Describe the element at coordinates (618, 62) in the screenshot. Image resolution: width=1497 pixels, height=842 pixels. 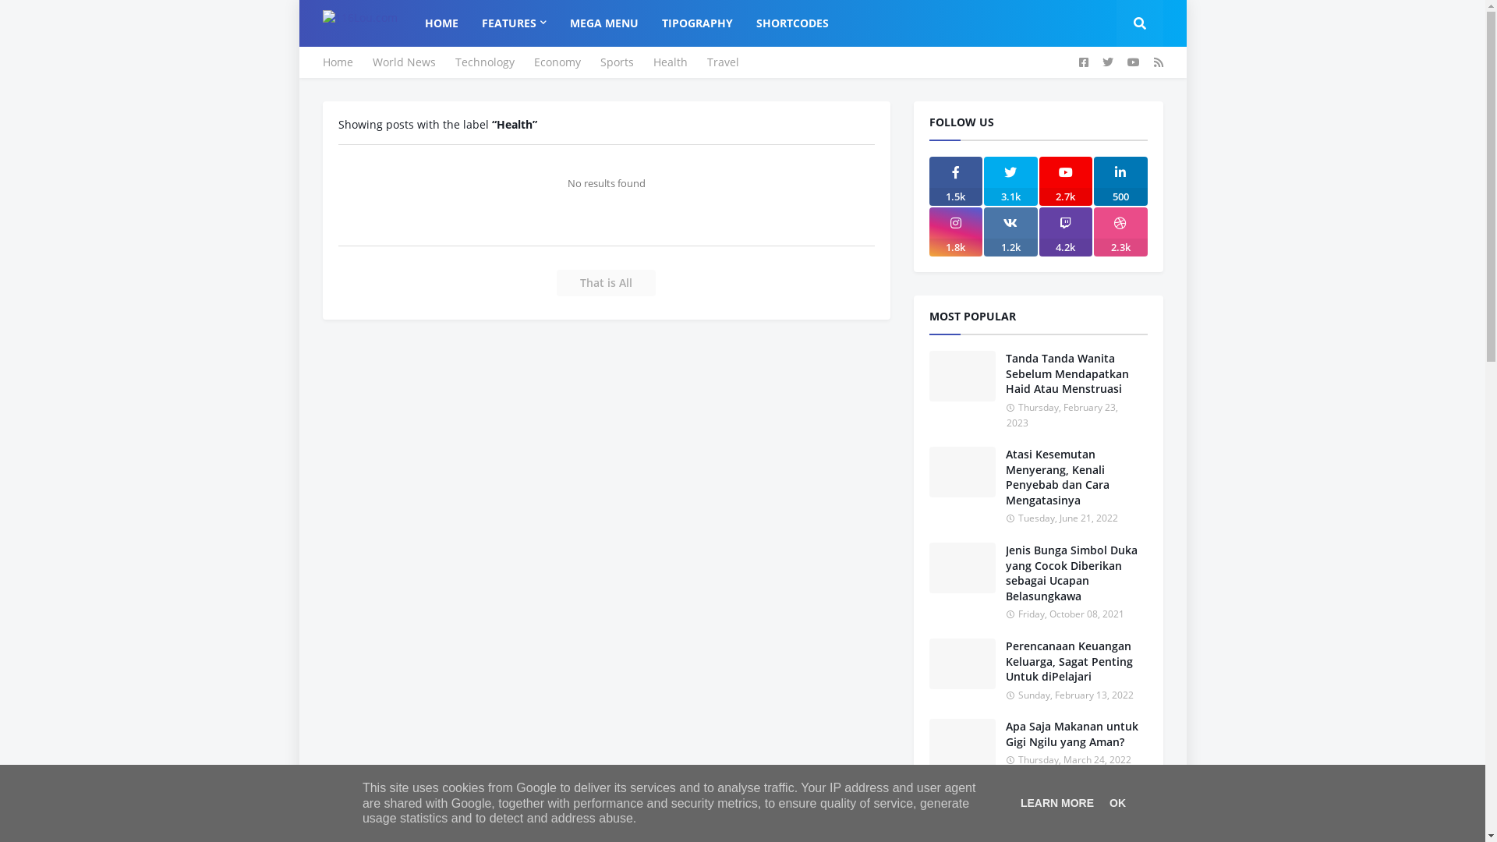
I see `Sports` at that location.